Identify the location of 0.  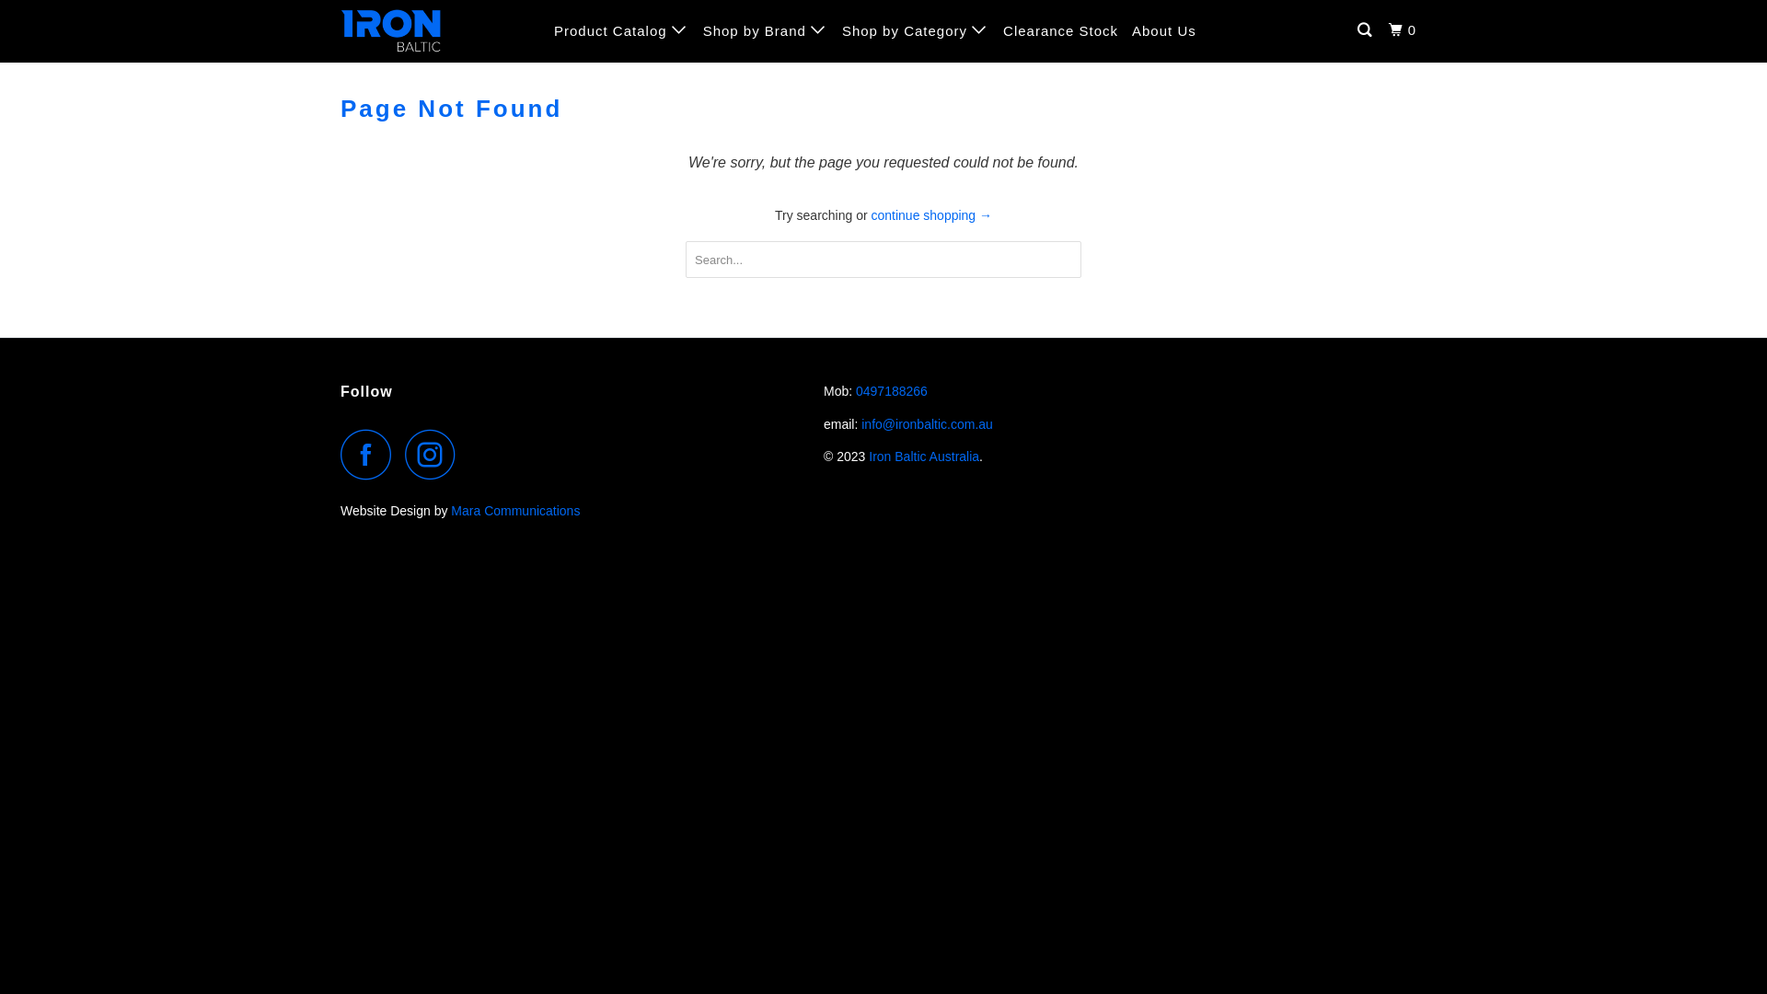
(1404, 30).